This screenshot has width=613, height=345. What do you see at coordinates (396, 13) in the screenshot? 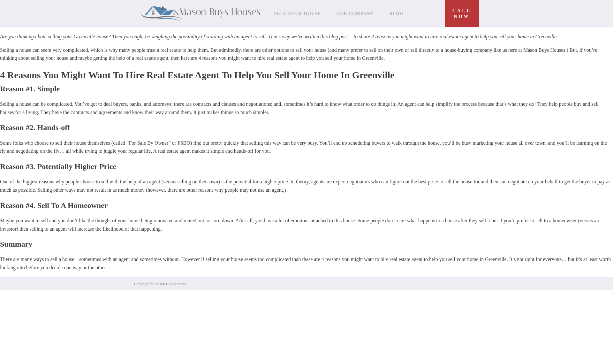
I see `SELL YOUR HOUSE` at bounding box center [396, 13].